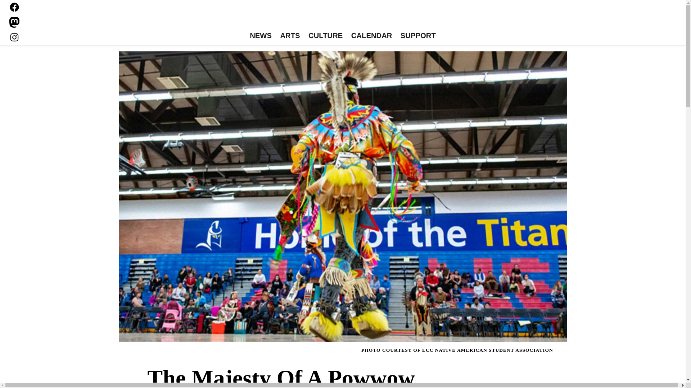  What do you see at coordinates (14, 22) in the screenshot?
I see `Mastodon` at bounding box center [14, 22].